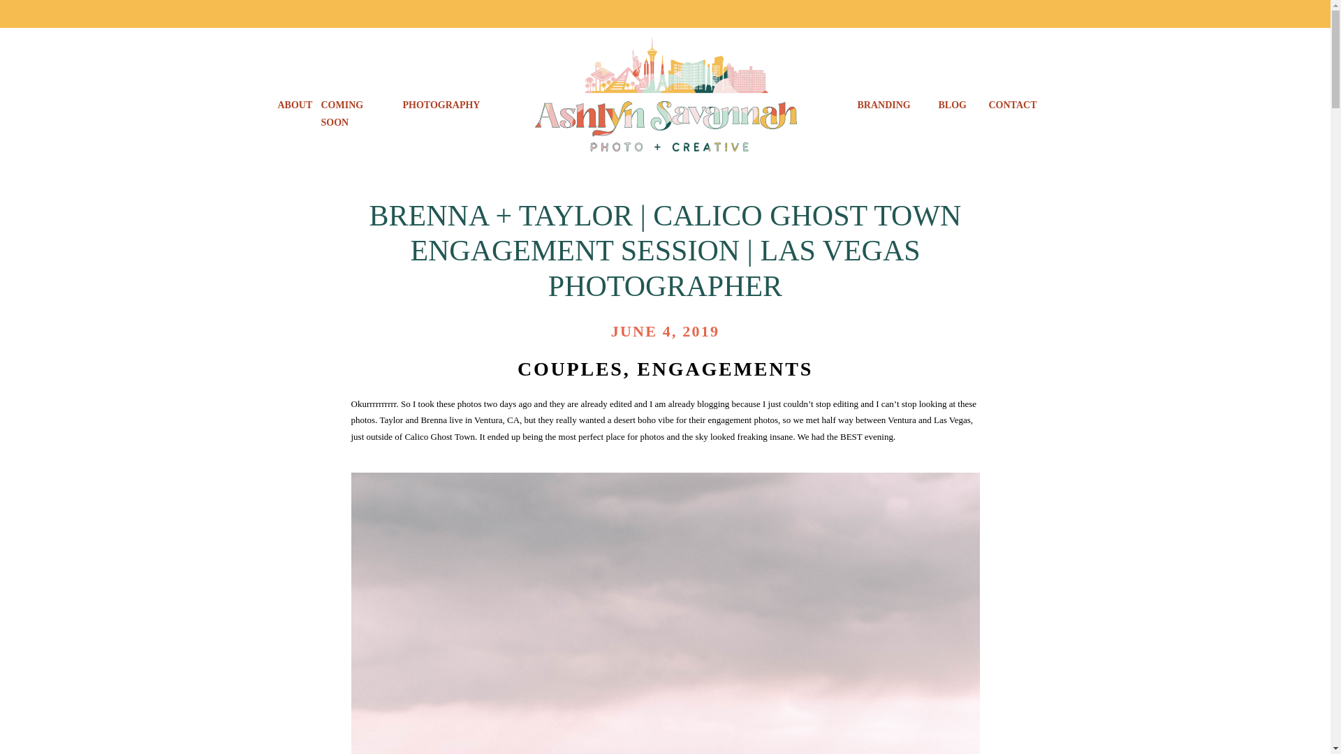 This screenshot has height=754, width=1341. Describe the element at coordinates (725, 369) in the screenshot. I see `ENGAGEMENTS` at that location.